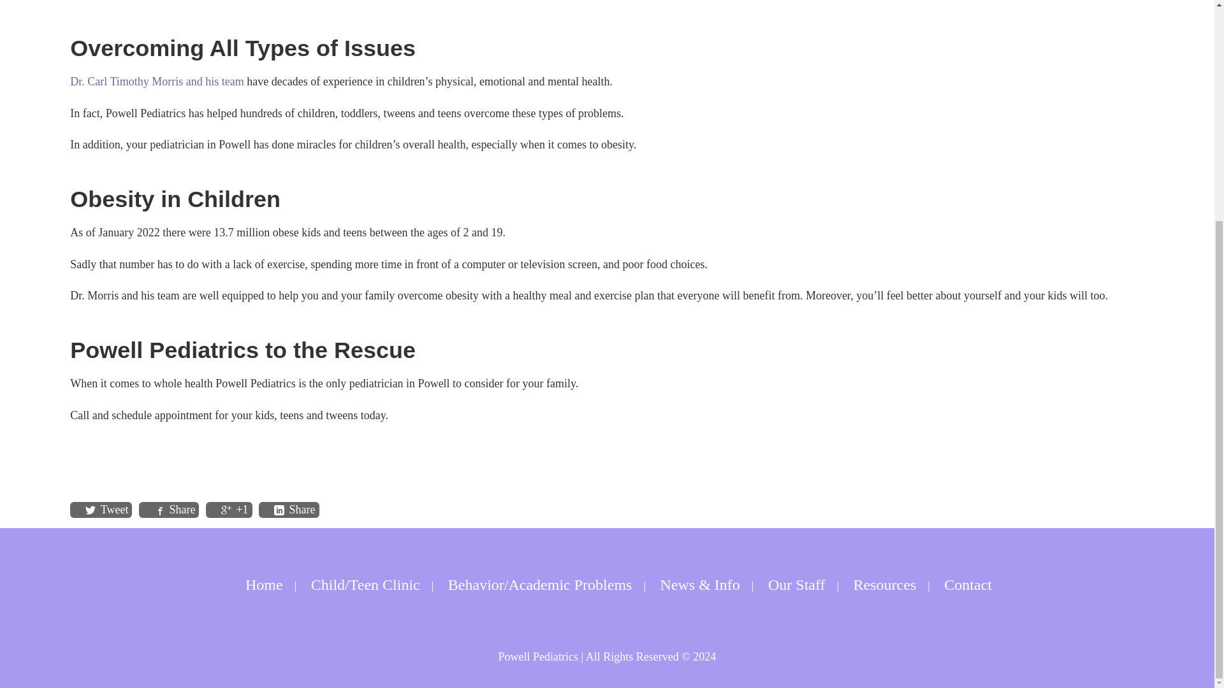 The width and height of the screenshot is (1224, 688). I want to click on Share, so click(175, 510).